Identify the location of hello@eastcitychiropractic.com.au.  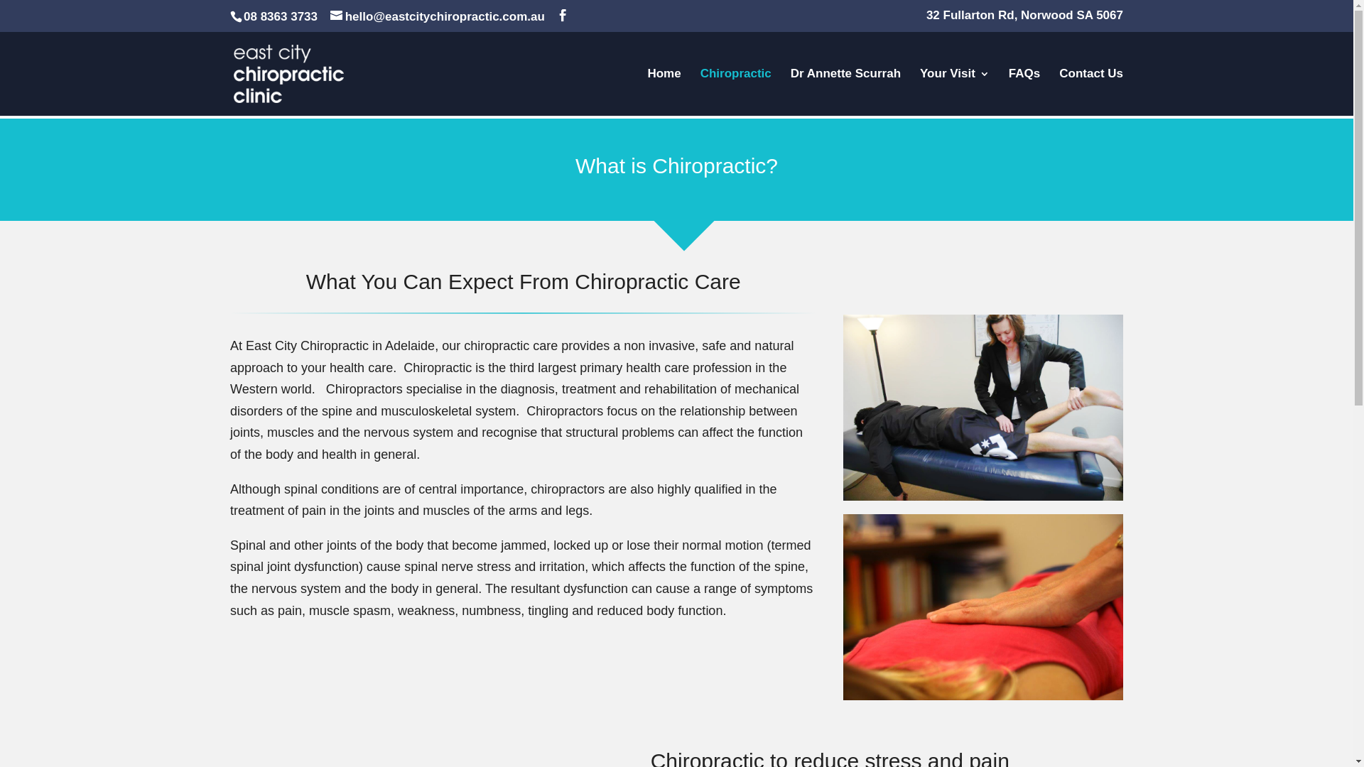
(438, 17).